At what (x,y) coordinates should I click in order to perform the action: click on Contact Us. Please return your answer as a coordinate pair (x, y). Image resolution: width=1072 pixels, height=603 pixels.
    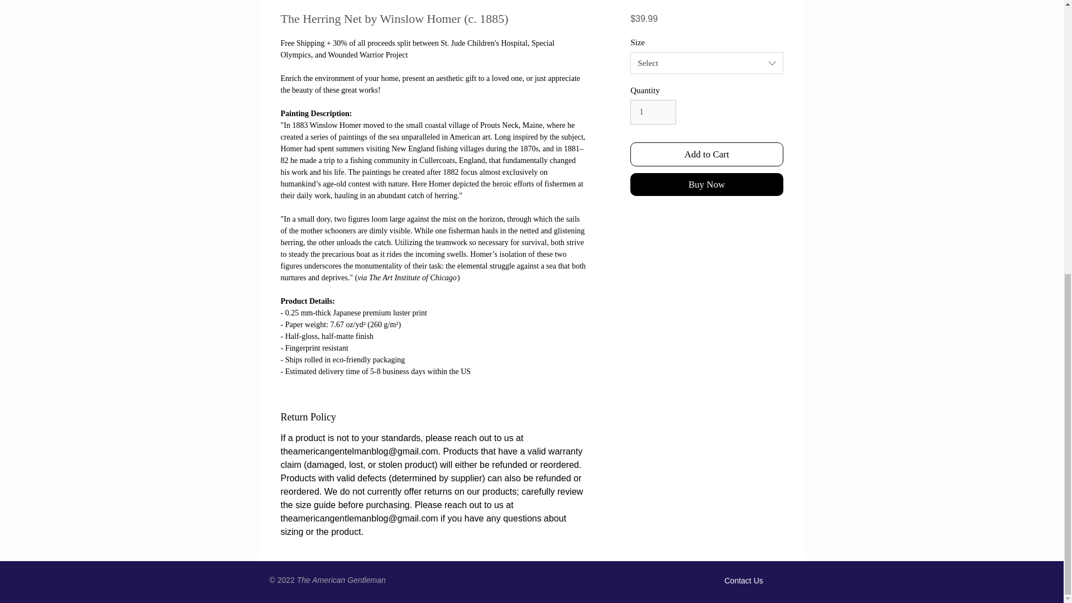
    Looking at the image, I should click on (744, 581).